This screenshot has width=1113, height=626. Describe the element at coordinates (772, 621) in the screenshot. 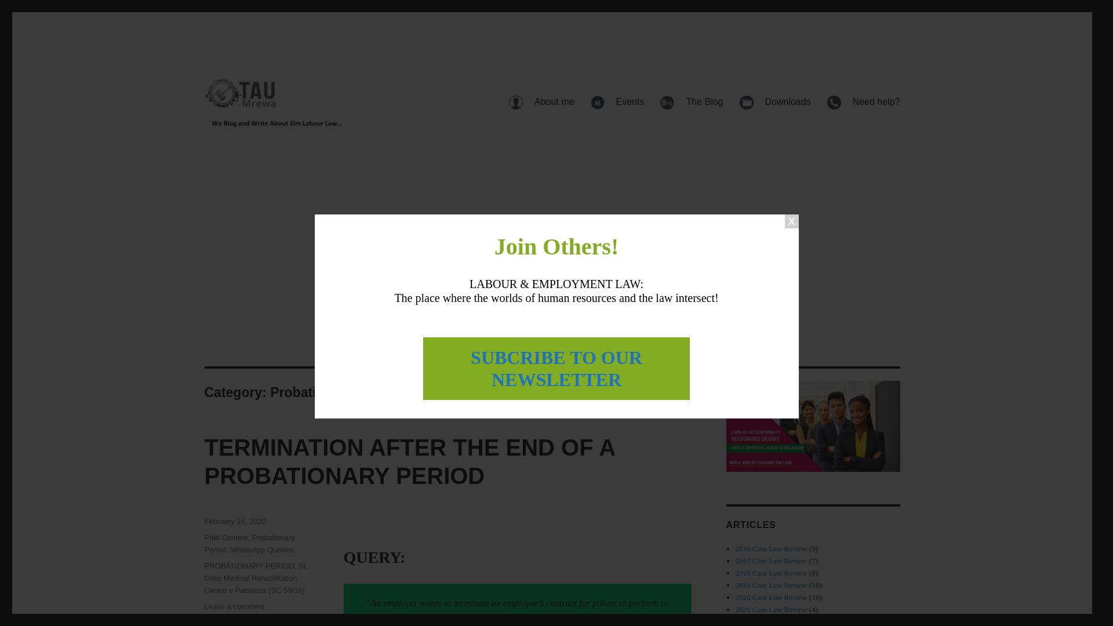

I see `2022 Case Law Review` at that location.